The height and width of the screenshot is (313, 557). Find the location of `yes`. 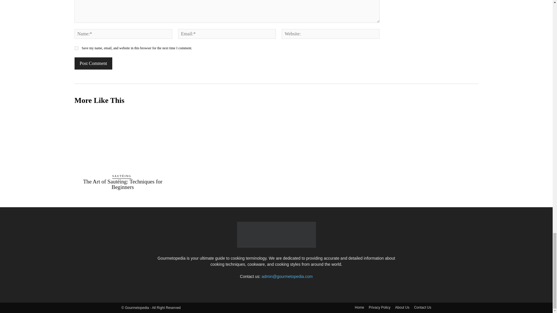

yes is located at coordinates (76, 48).